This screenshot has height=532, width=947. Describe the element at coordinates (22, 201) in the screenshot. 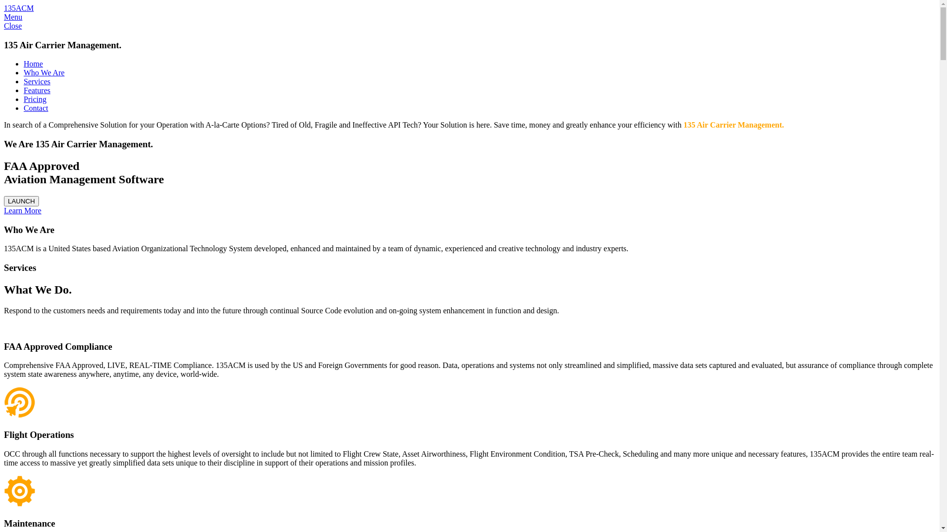

I see `LAUNCH` at that location.